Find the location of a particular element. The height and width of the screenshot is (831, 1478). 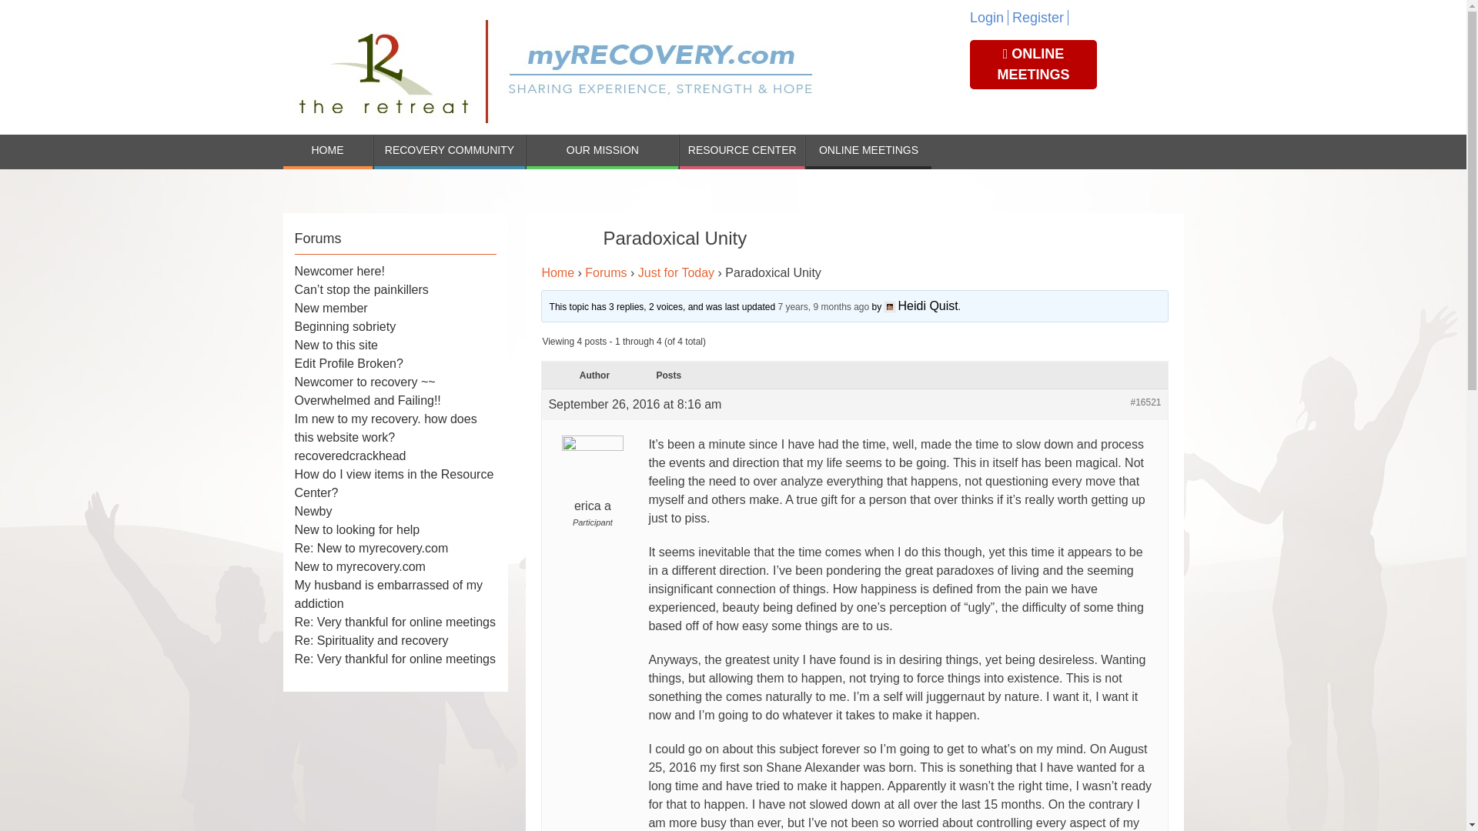

Newcomer here! is located at coordinates (339, 271).